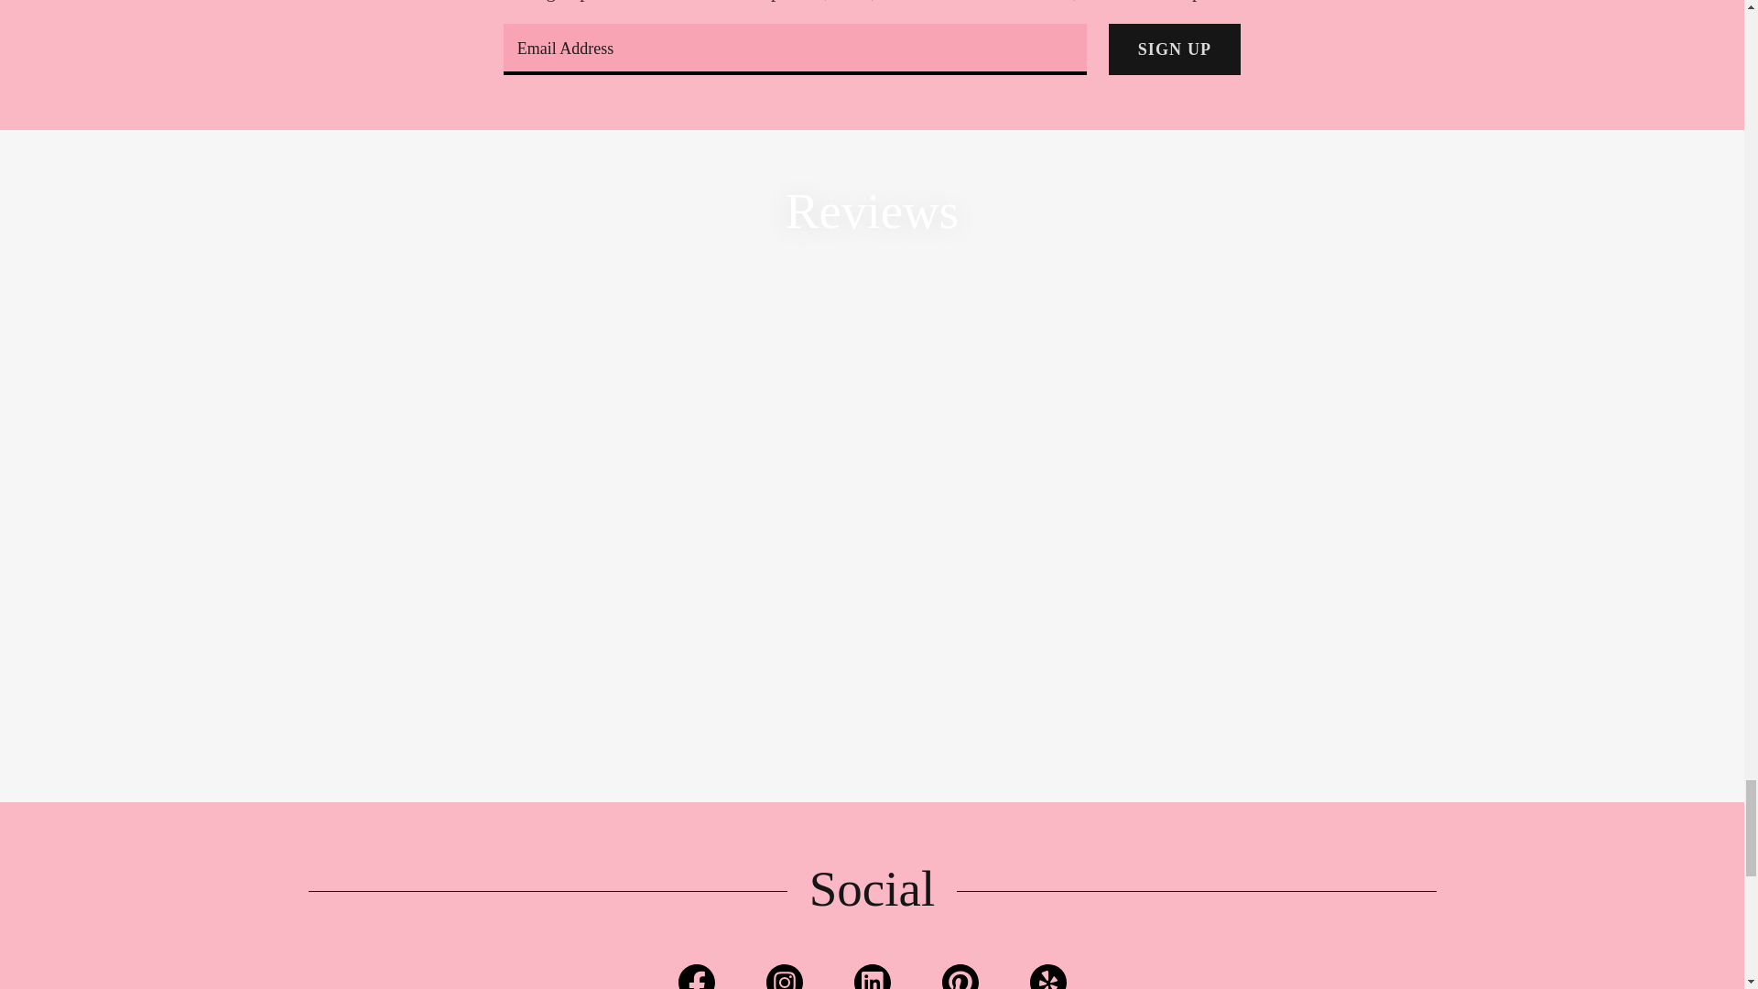 The width and height of the screenshot is (1758, 989). I want to click on SIGN UP, so click(1175, 49).